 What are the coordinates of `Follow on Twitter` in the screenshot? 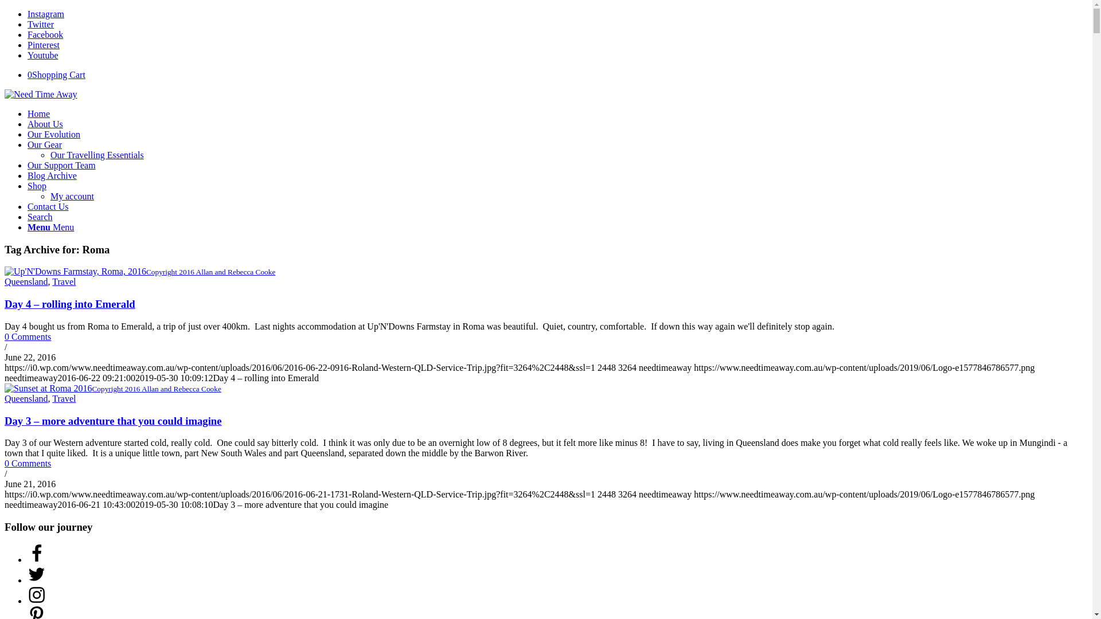 It's located at (37, 580).